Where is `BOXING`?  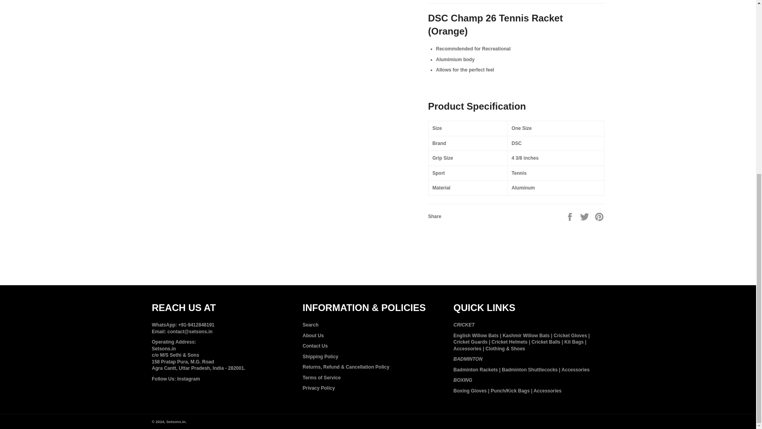
BOXING is located at coordinates (462, 380).